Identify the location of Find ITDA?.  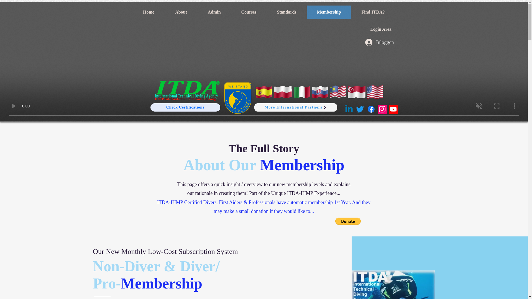
(373, 12).